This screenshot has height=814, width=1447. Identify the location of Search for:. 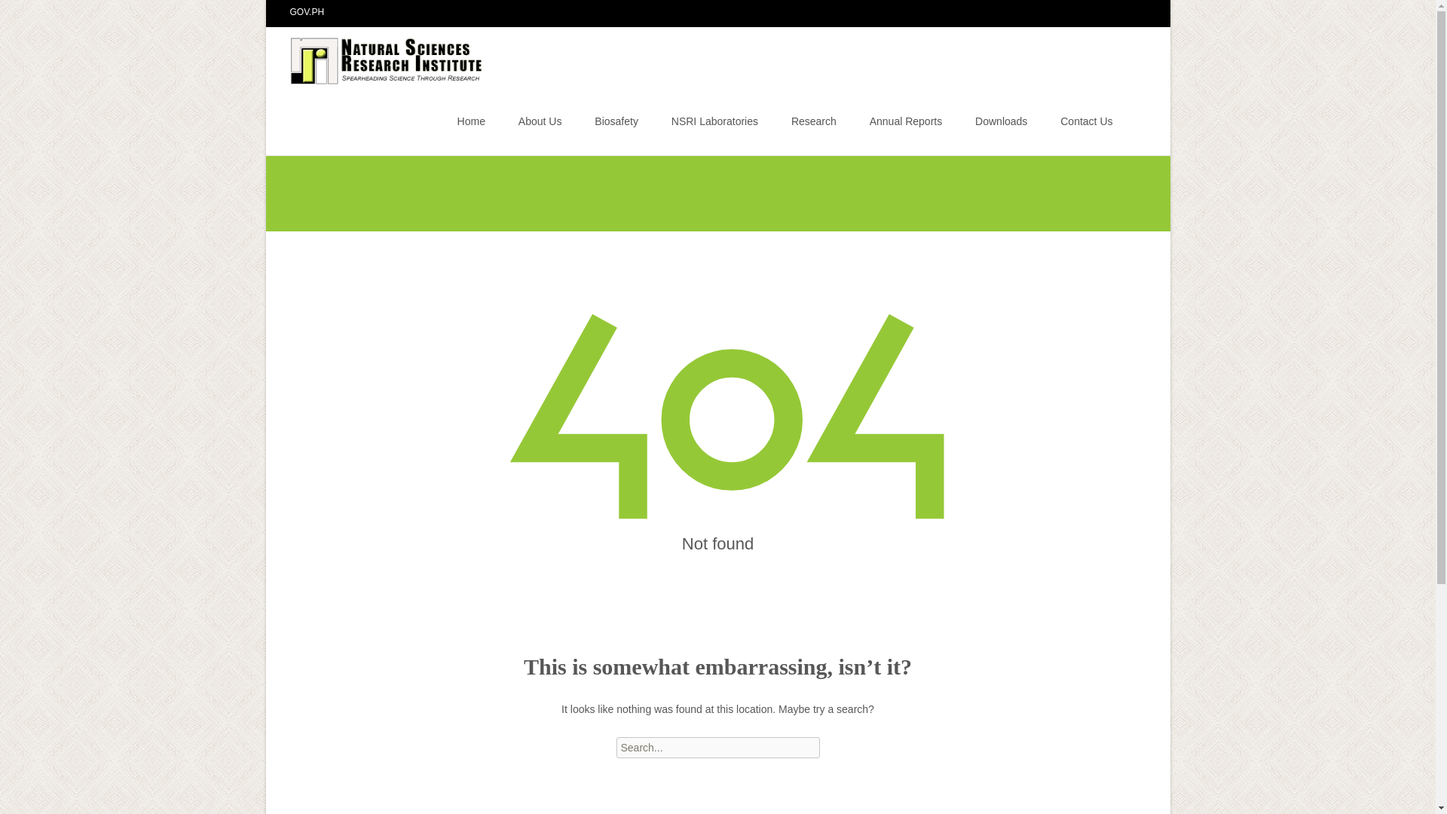
(717, 748).